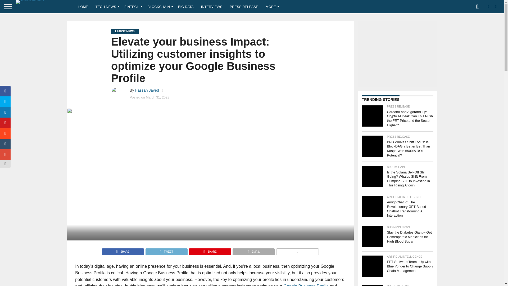 The width and height of the screenshot is (508, 286). I want to click on Posts by Hassan Javed, so click(147, 90).